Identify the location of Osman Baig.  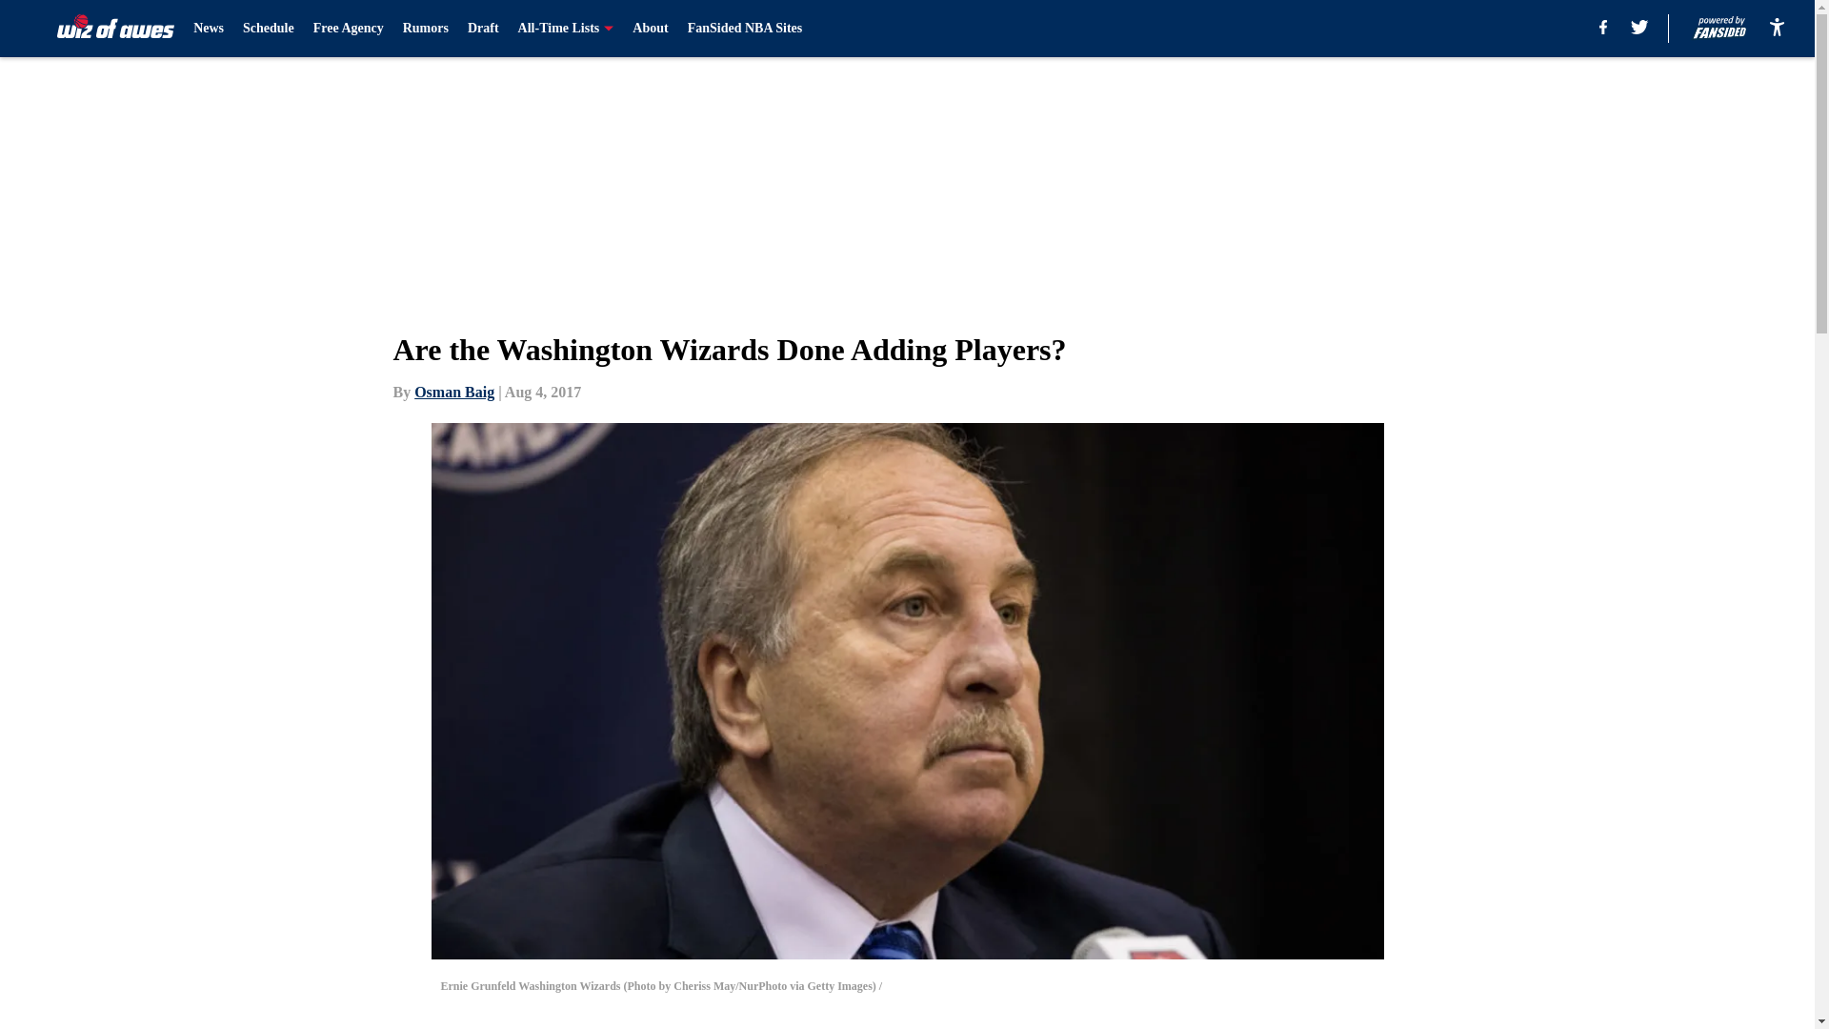
(453, 392).